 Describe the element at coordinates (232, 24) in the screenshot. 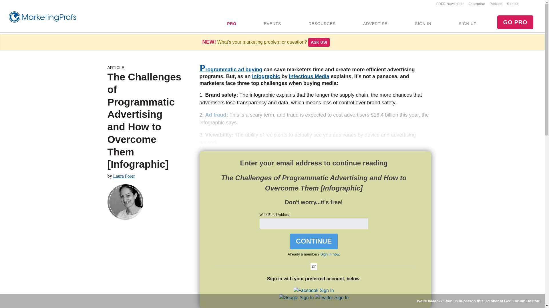

I see `PRO` at that location.